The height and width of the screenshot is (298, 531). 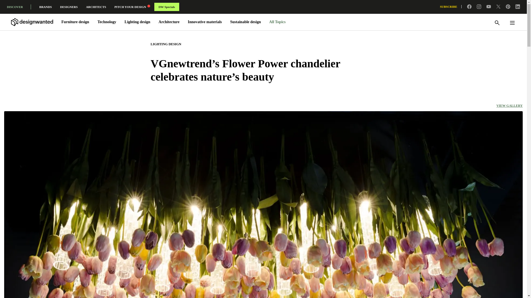 What do you see at coordinates (451, 7) in the screenshot?
I see `SUBSCRIBE` at bounding box center [451, 7].